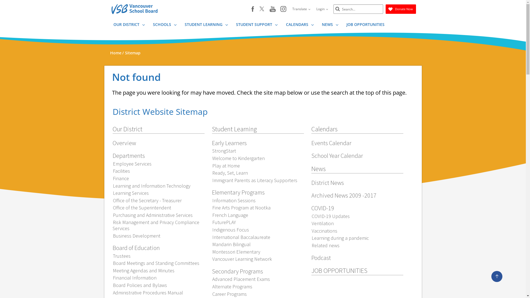 This screenshot has height=298, width=530. I want to click on Submit, so click(337, 9).